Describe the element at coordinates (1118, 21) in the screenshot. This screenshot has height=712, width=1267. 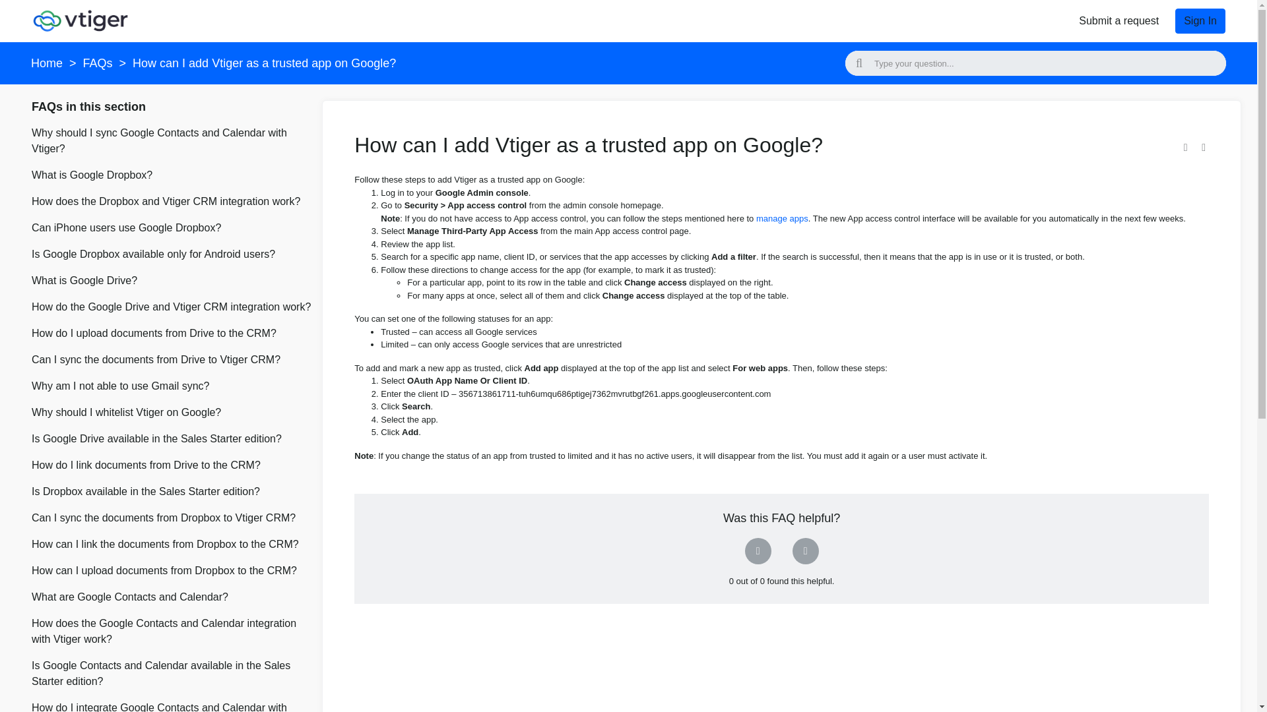
I see `Submit a request` at that location.